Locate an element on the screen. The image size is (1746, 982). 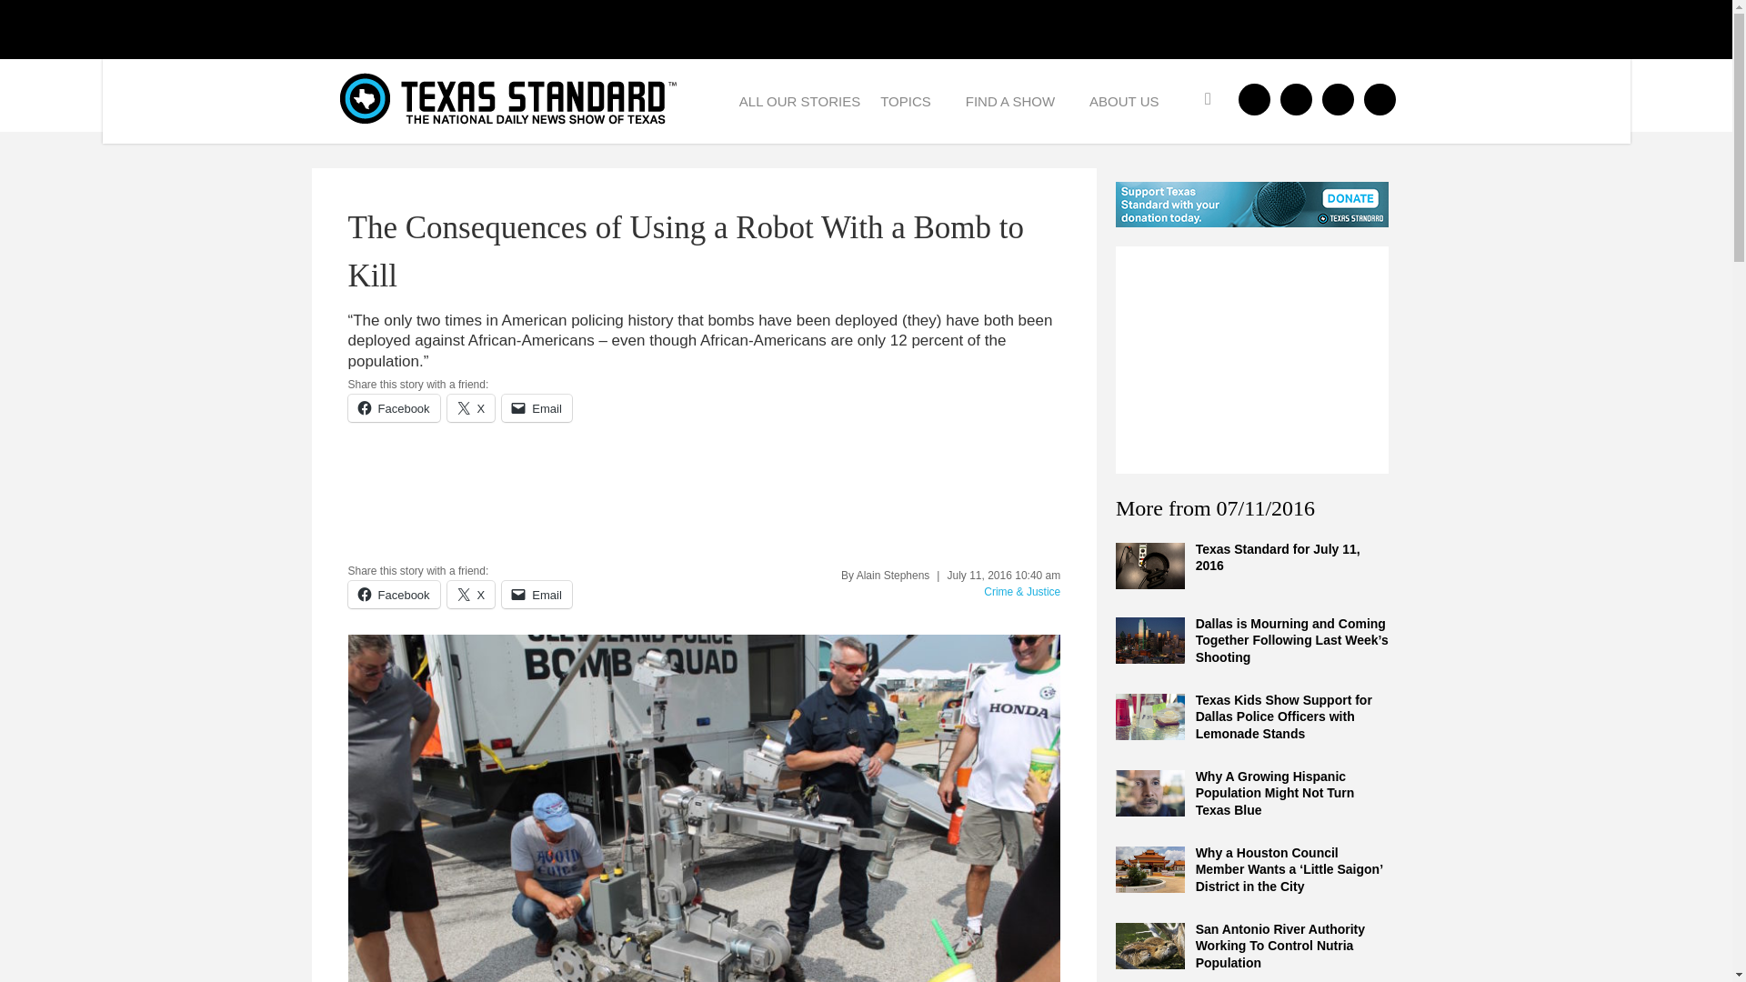
TOPICS is located at coordinates (913, 99).